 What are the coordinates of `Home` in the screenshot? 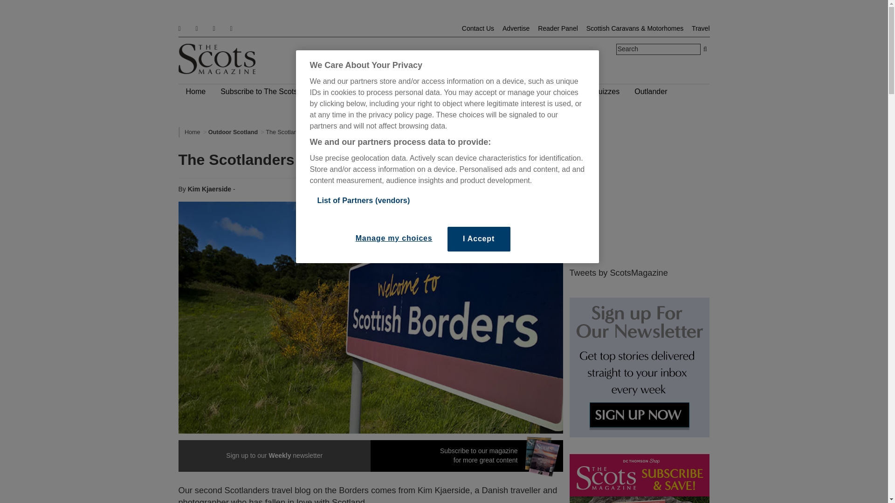 It's located at (192, 132).